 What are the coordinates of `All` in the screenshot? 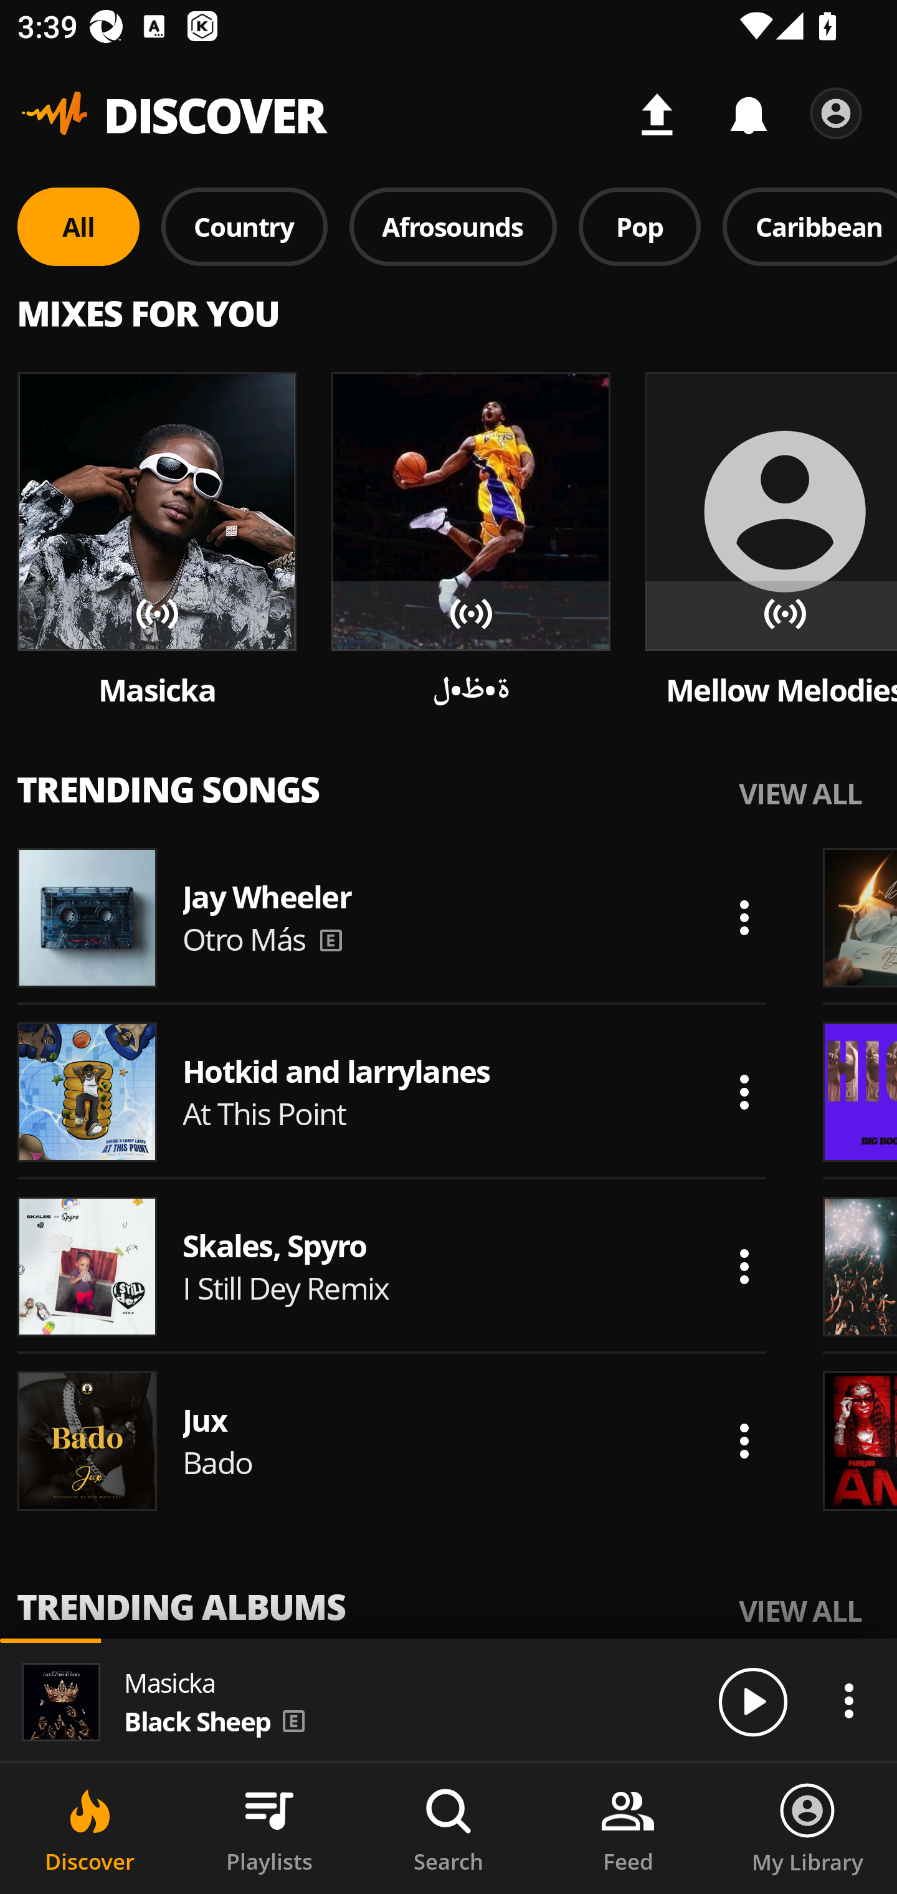 It's located at (78, 226).